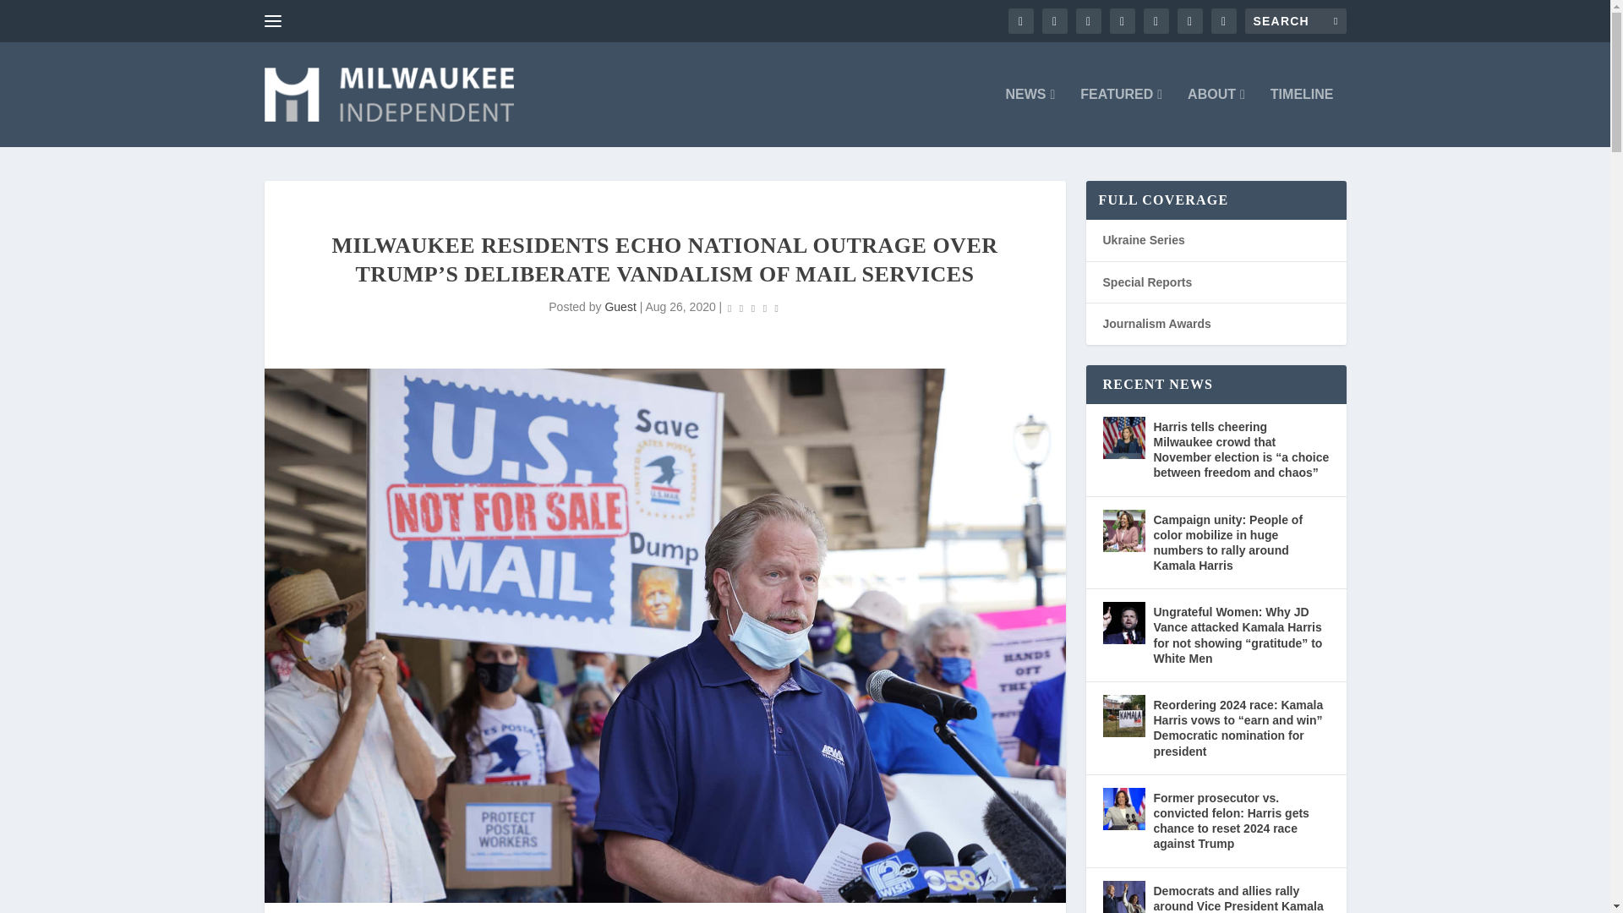  Describe the element at coordinates (1295, 20) in the screenshot. I see `Search for:` at that location.